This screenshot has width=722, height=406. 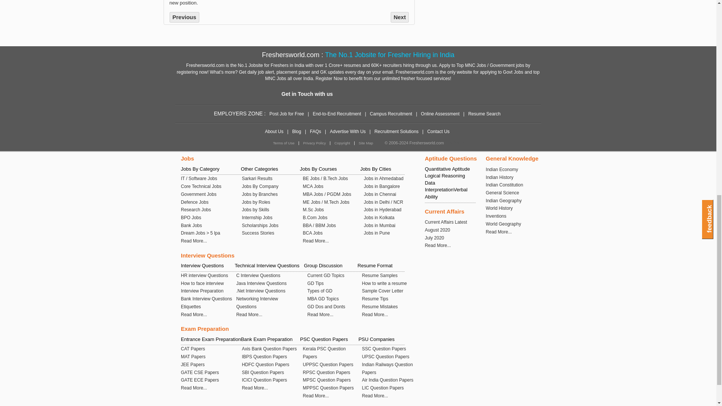 I want to click on Next, so click(x=400, y=17).